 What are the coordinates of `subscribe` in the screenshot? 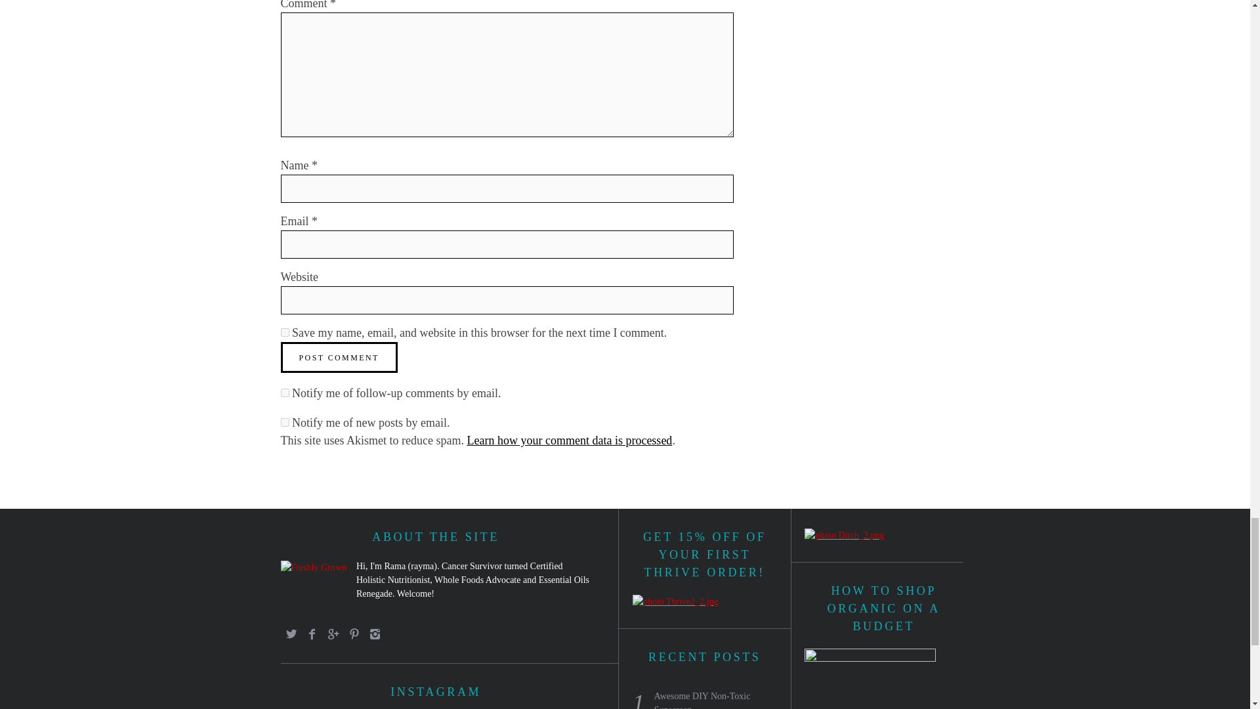 It's located at (285, 393).